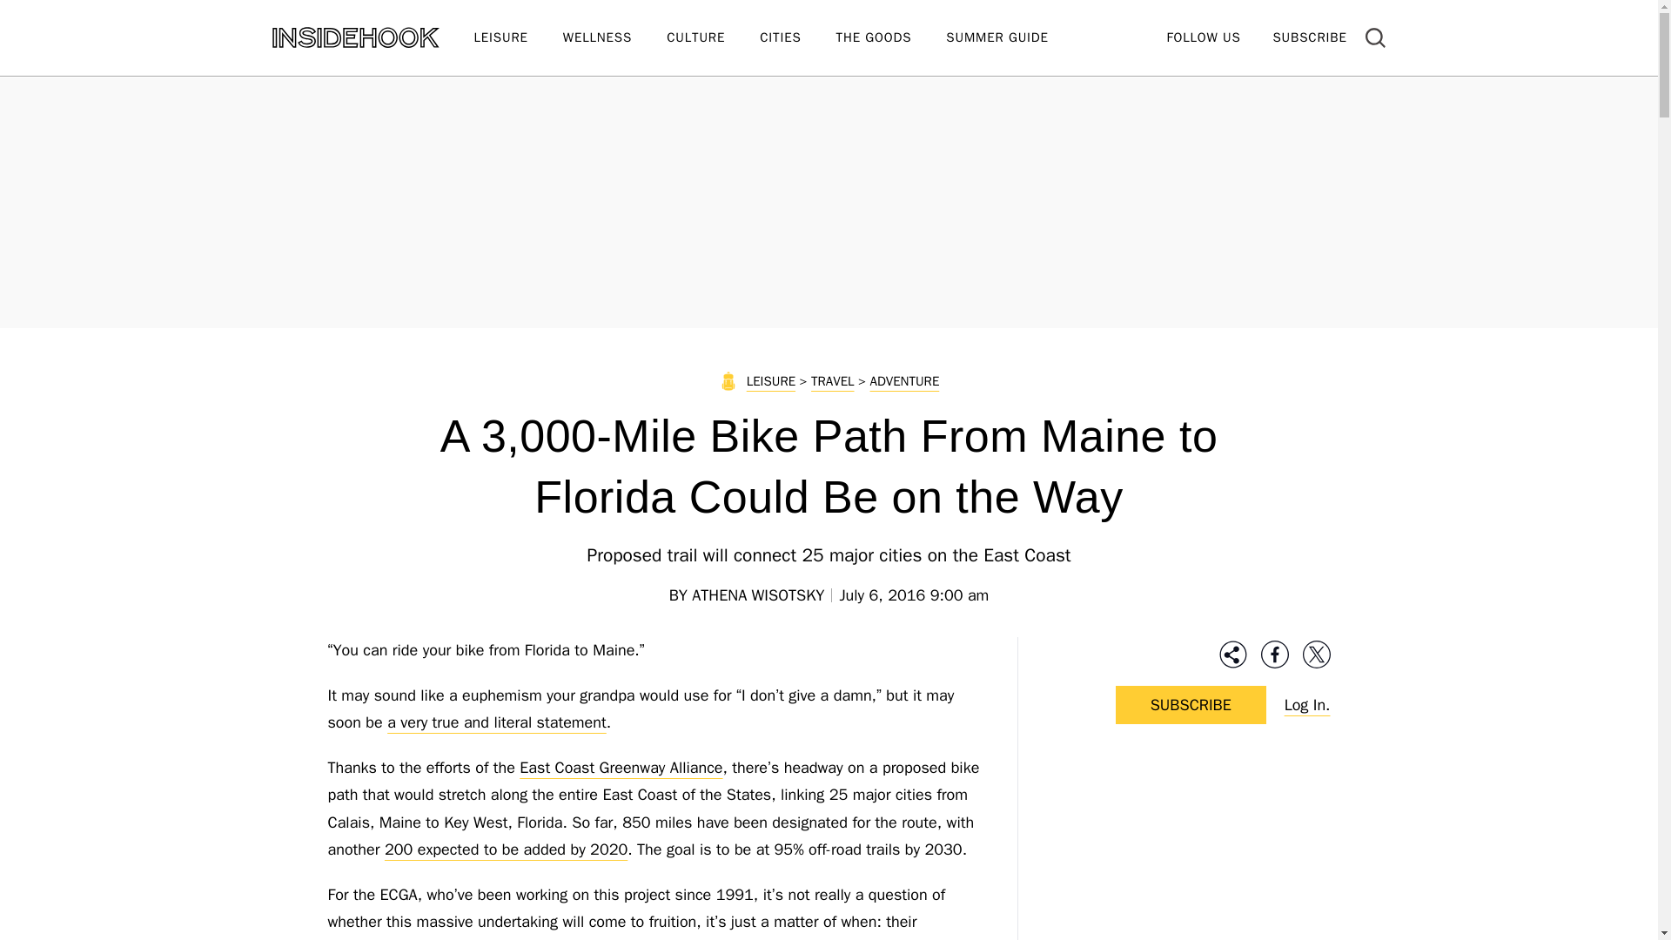 The height and width of the screenshot is (940, 1671). I want to click on THE GOODS, so click(891, 38).